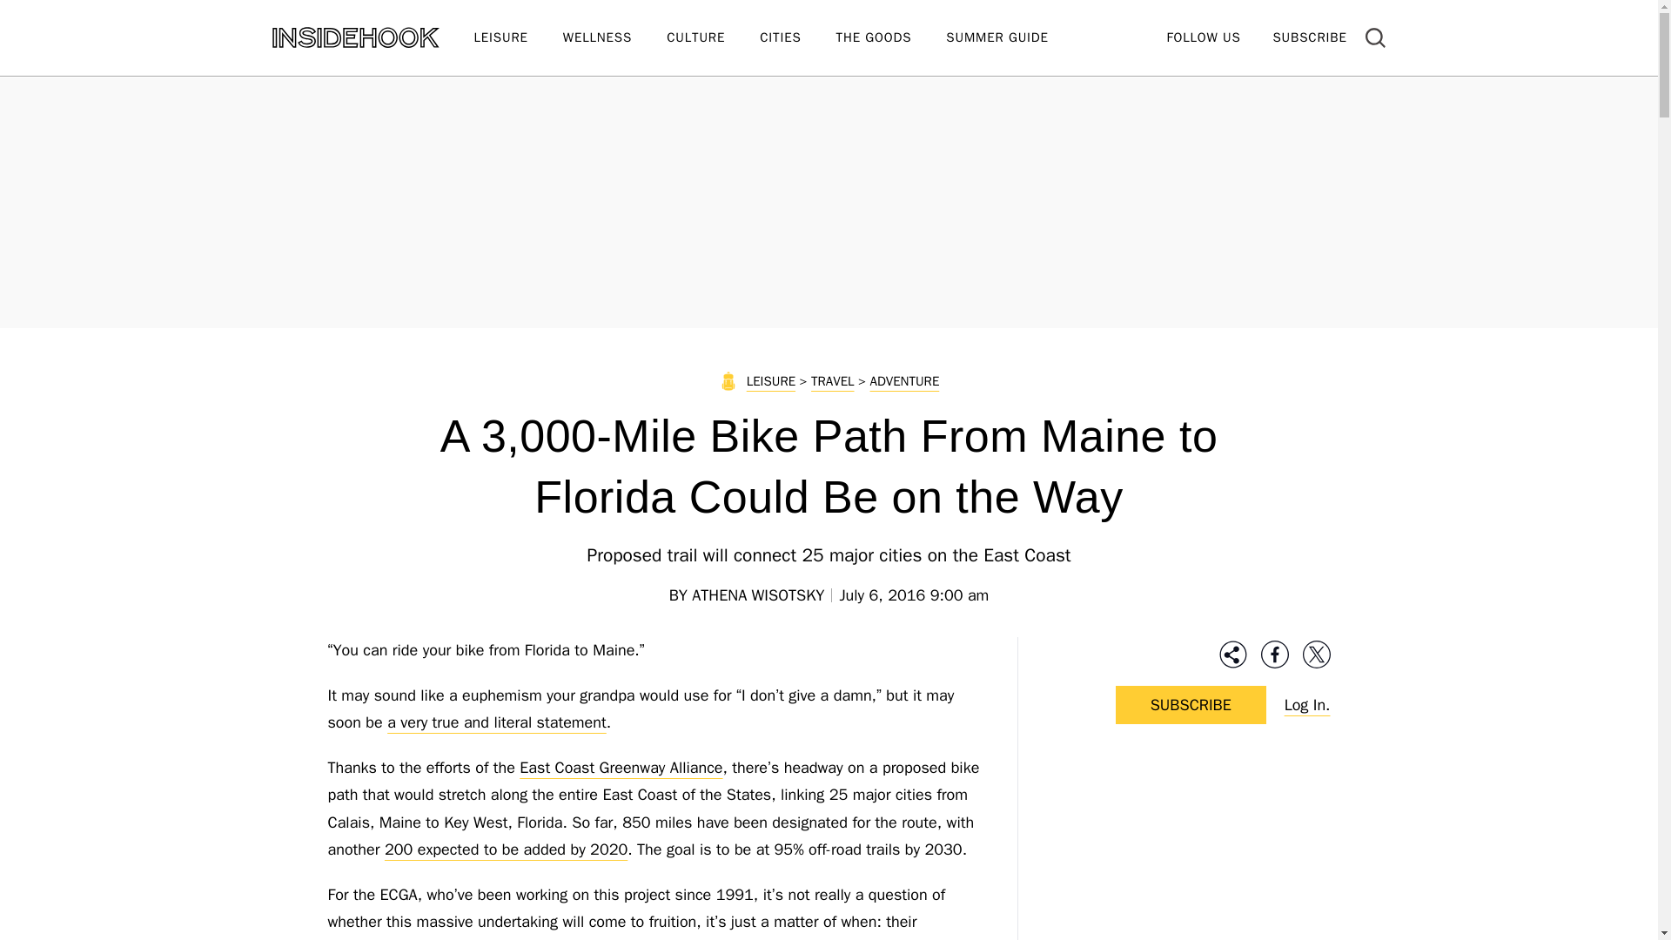 The height and width of the screenshot is (940, 1671). I want to click on THE GOODS, so click(891, 38).